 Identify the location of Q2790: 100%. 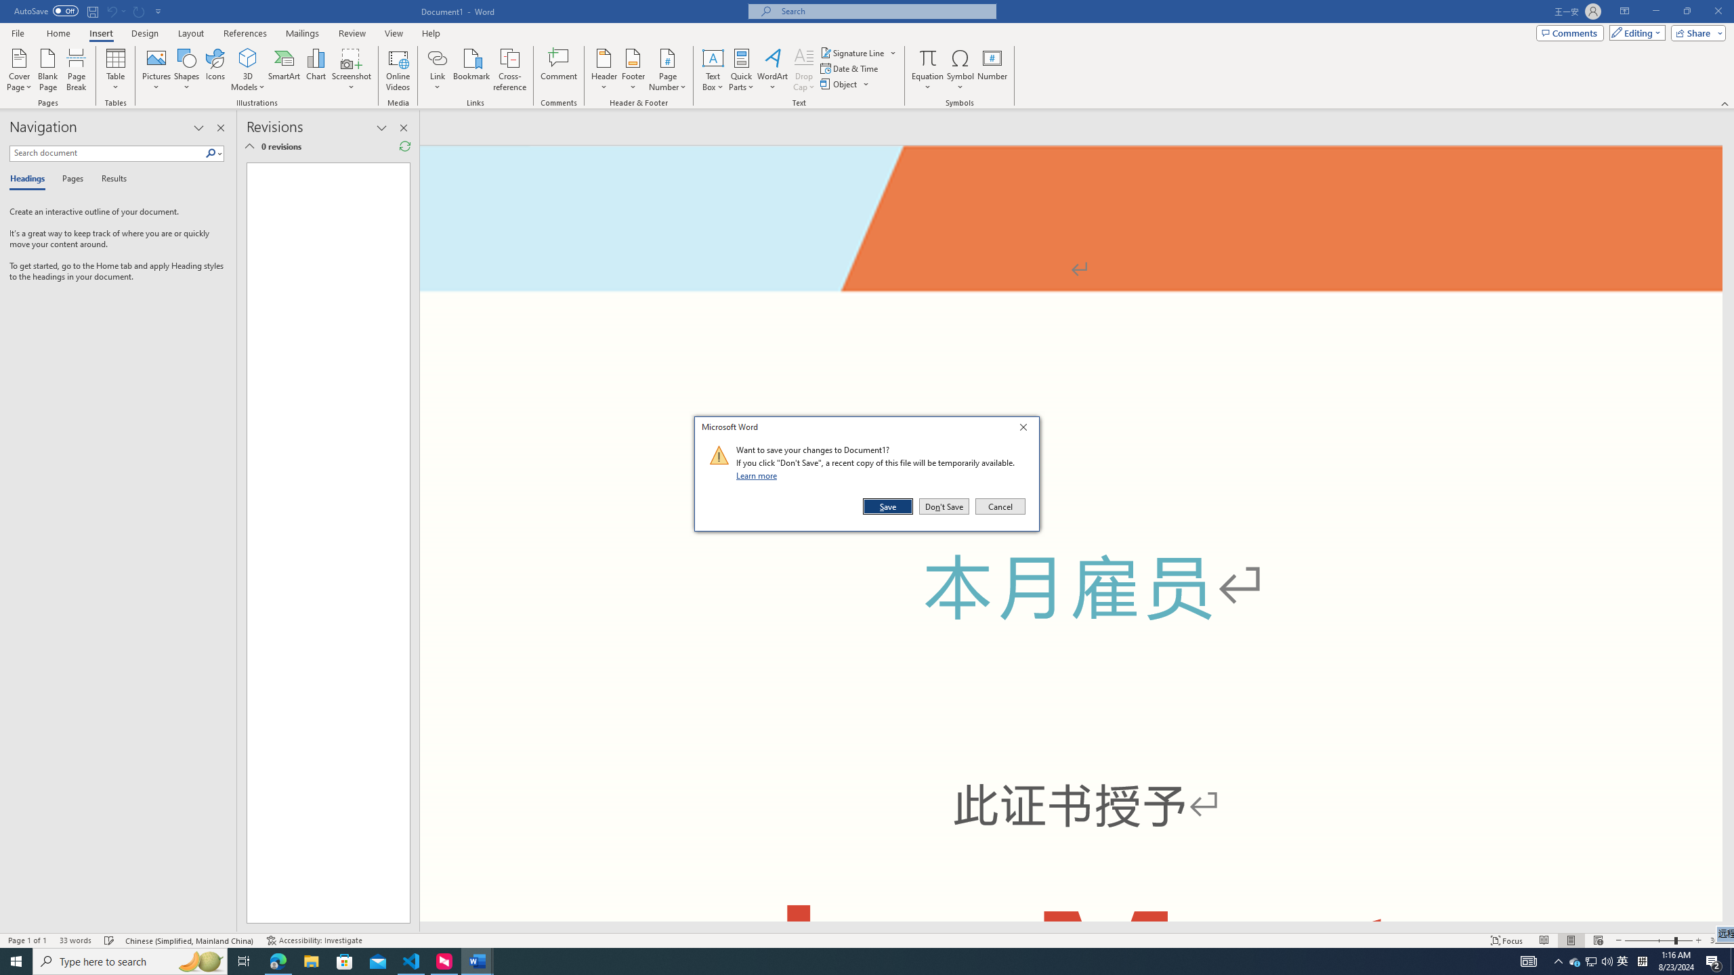
(1607, 961).